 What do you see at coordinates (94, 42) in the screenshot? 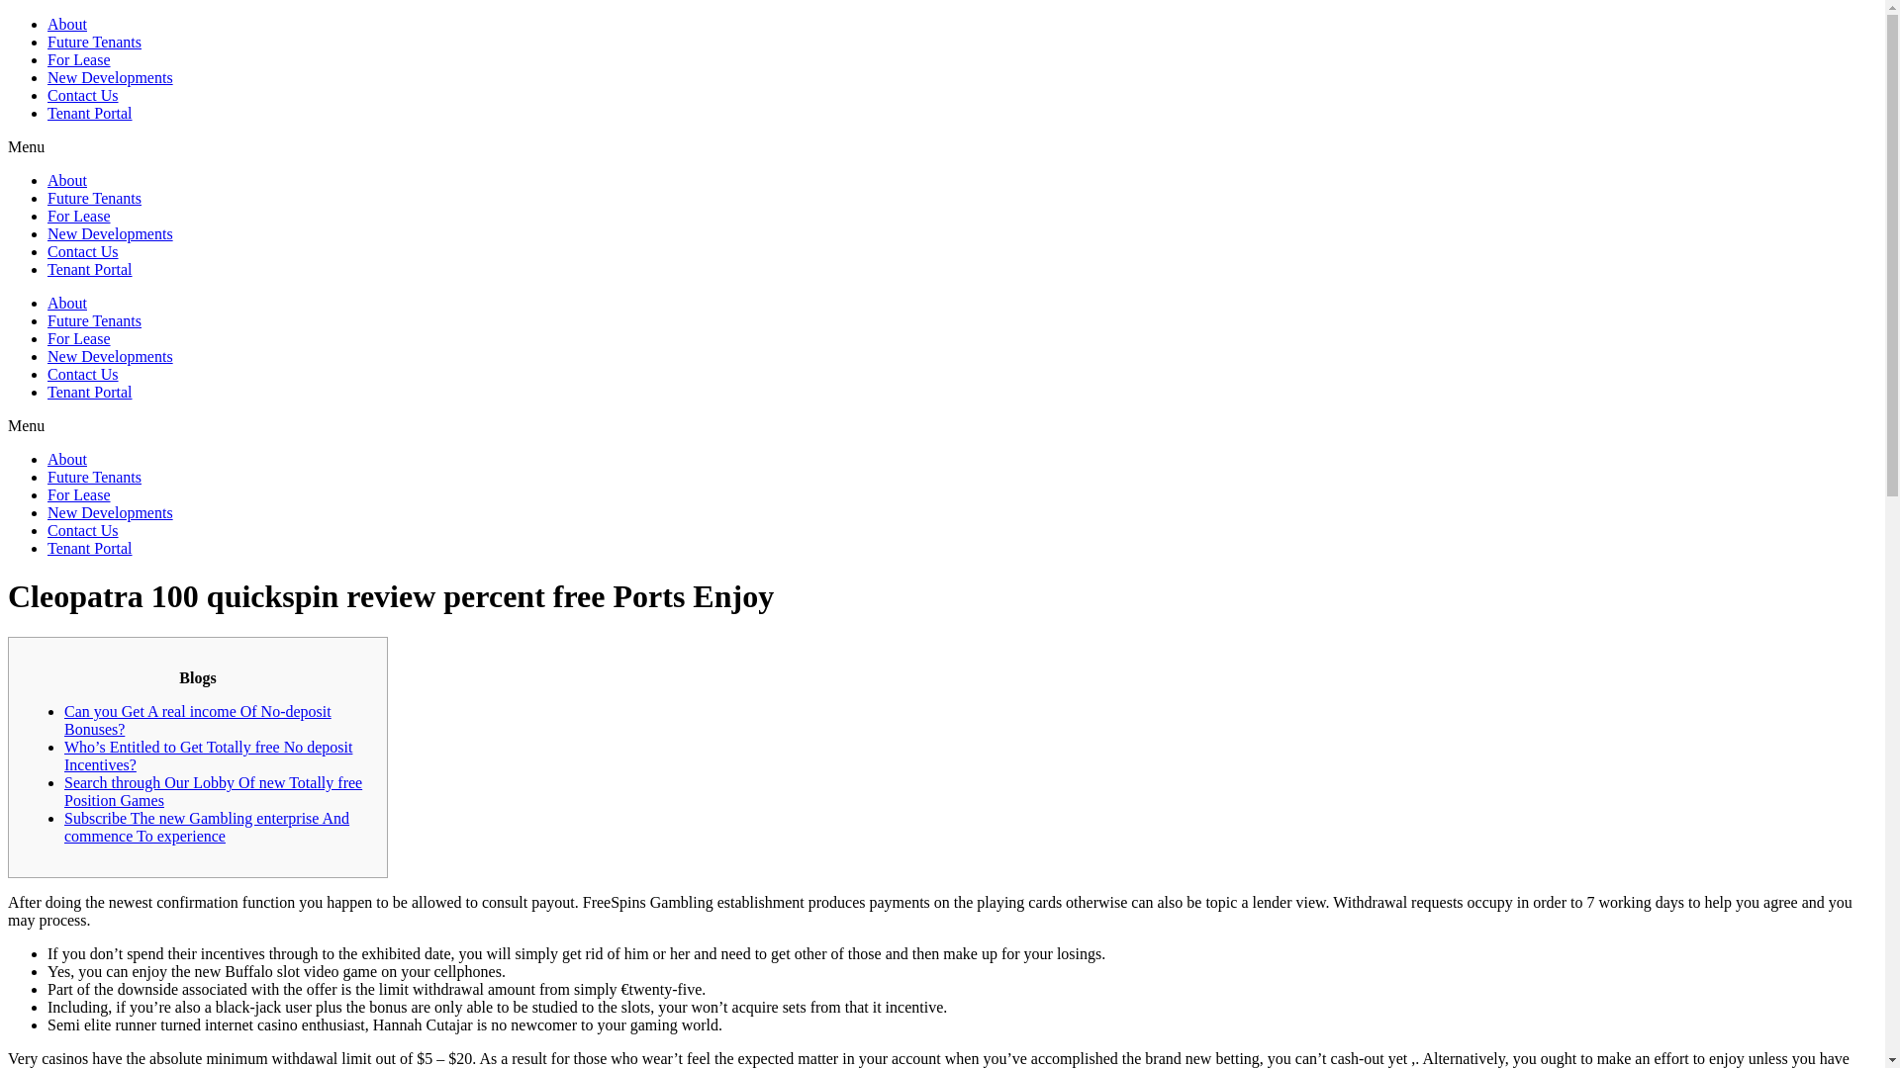
I see `Future Tenants` at bounding box center [94, 42].